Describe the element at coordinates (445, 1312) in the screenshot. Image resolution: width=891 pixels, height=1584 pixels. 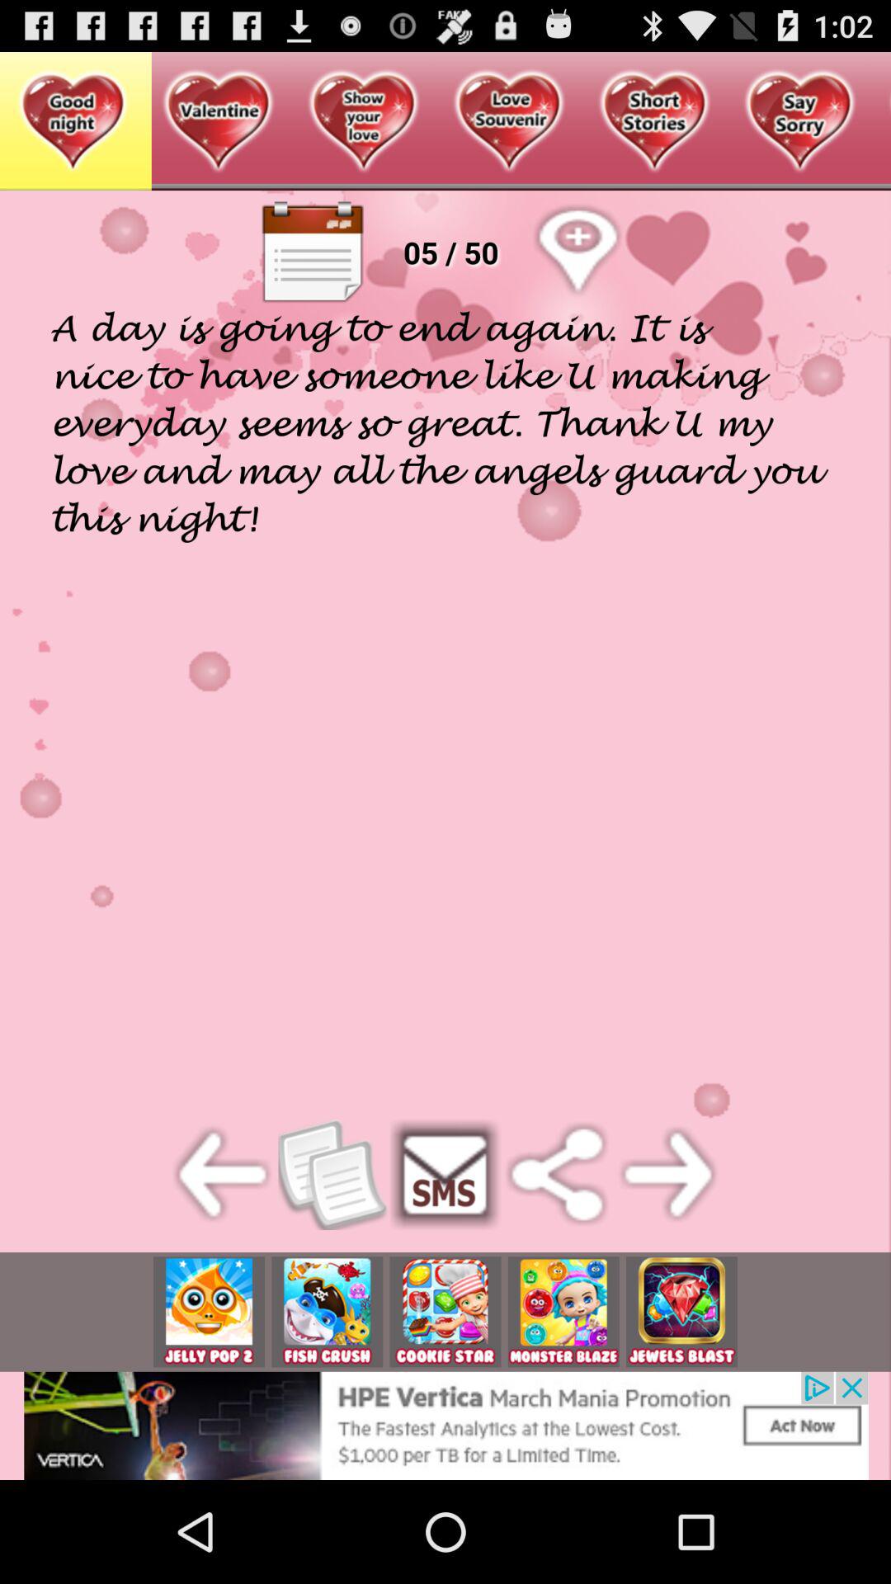
I see `advertisement banner` at that location.